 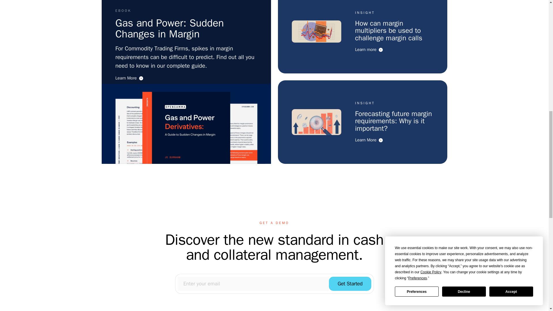 What do you see at coordinates (350, 284) in the screenshot?
I see `Get Started` at bounding box center [350, 284].